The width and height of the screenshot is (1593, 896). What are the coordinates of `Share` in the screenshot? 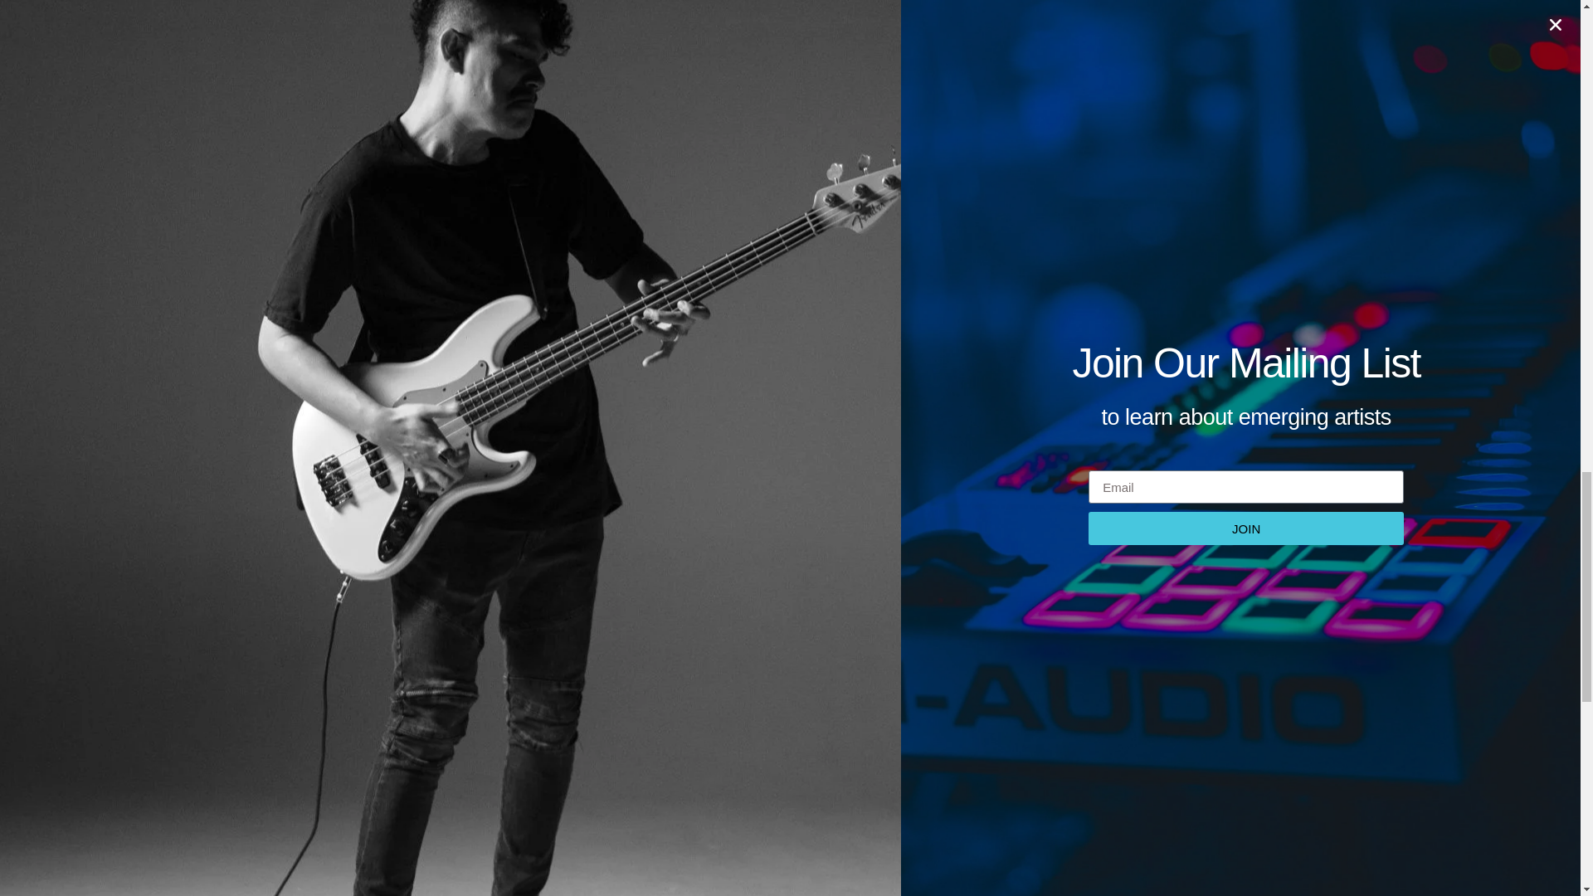 It's located at (252, 243).